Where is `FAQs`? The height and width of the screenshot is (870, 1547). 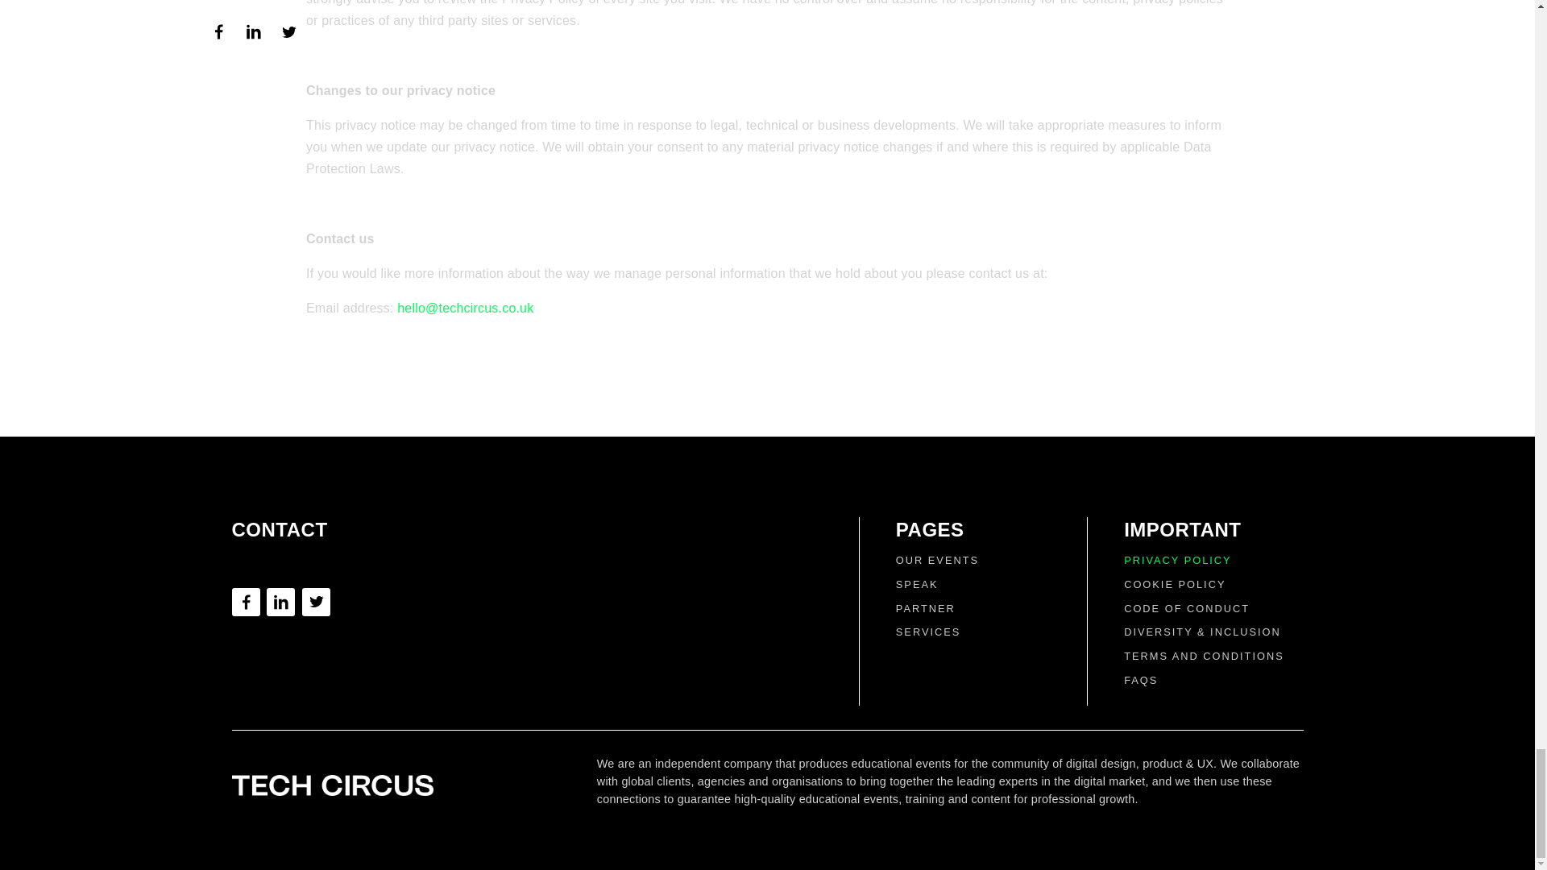
FAQs is located at coordinates (1141, 680).